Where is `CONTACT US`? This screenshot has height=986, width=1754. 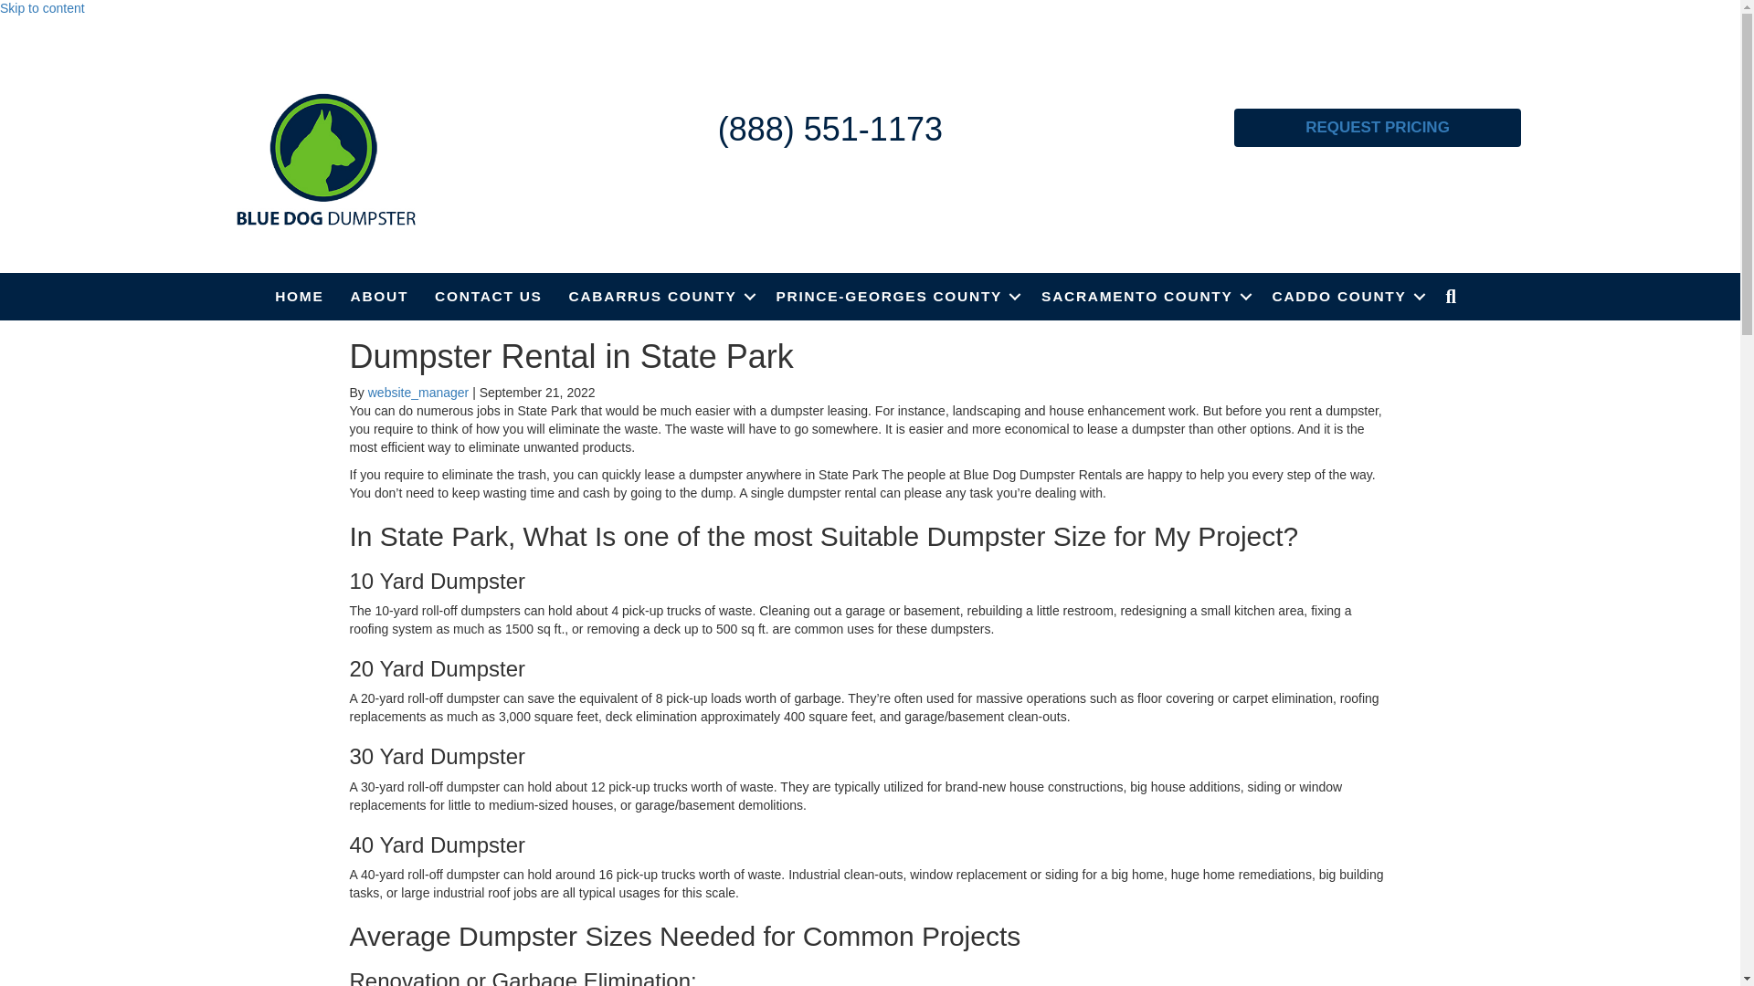 CONTACT US is located at coordinates (488, 296).